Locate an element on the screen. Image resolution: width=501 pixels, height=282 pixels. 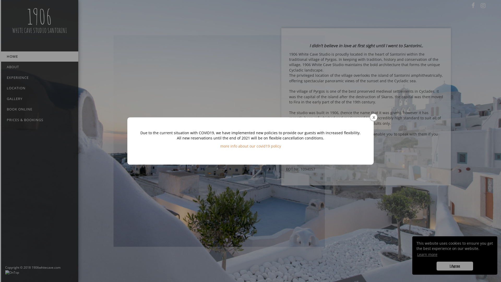
PRICES & BOOKINGS is located at coordinates (39, 120).